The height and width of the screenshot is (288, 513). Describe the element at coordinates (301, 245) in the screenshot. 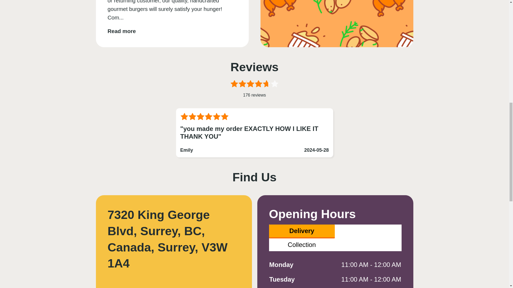

I see `Collection` at that location.